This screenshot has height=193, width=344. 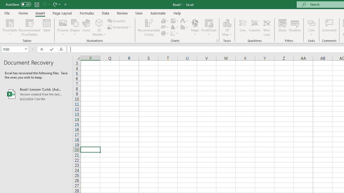 What do you see at coordinates (175, 21) in the screenshot?
I see `Insert Hierarchy Chart` at bounding box center [175, 21].